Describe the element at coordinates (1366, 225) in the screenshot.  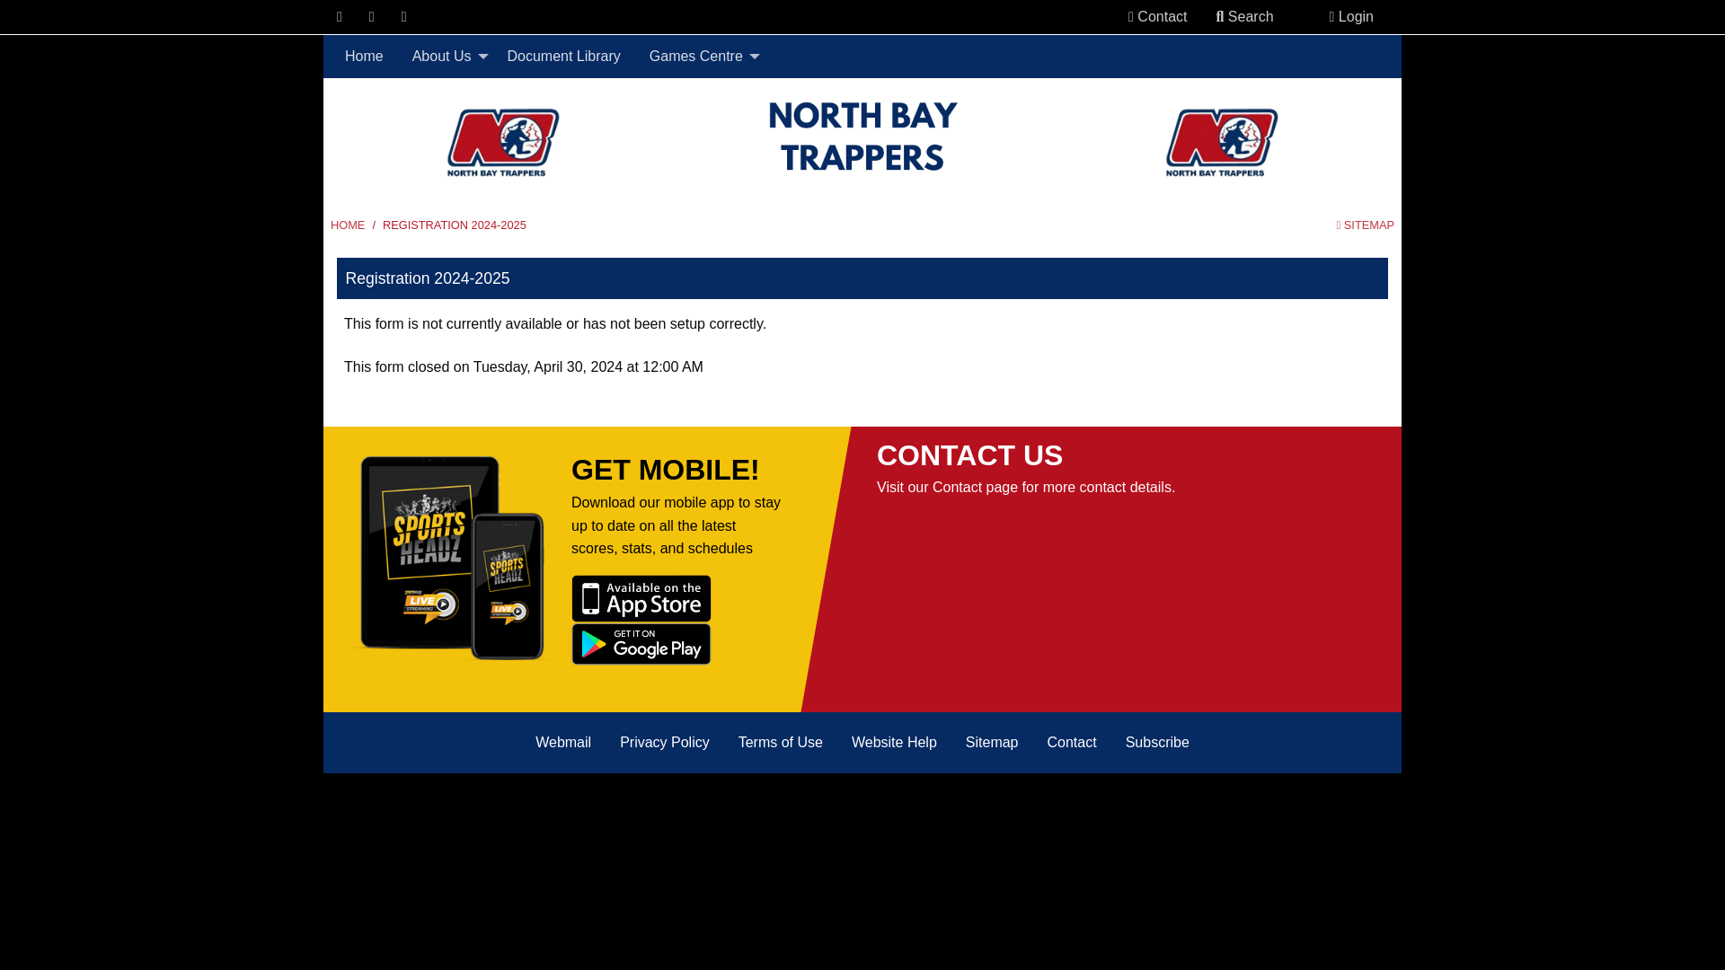
I see ` SITEMAP` at that location.